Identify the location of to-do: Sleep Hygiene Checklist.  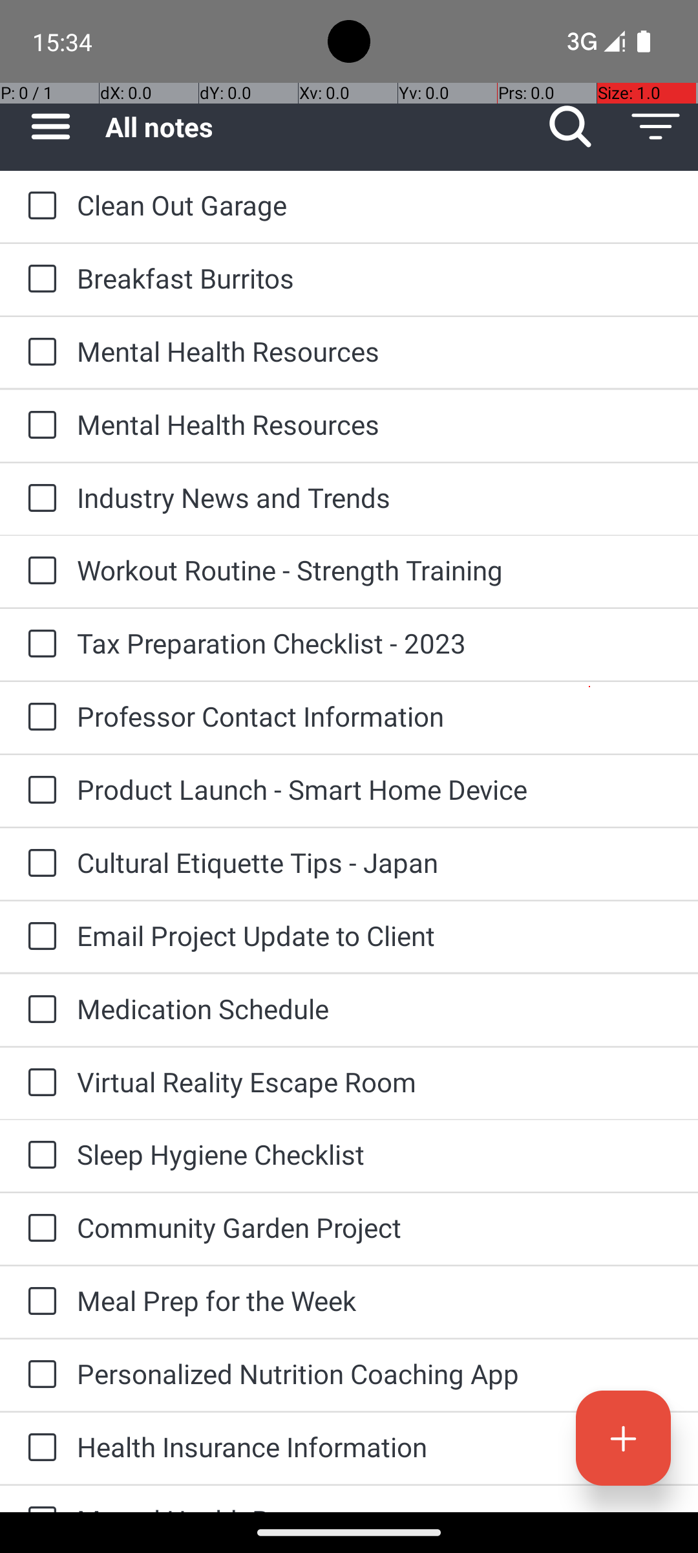
(39, 1156).